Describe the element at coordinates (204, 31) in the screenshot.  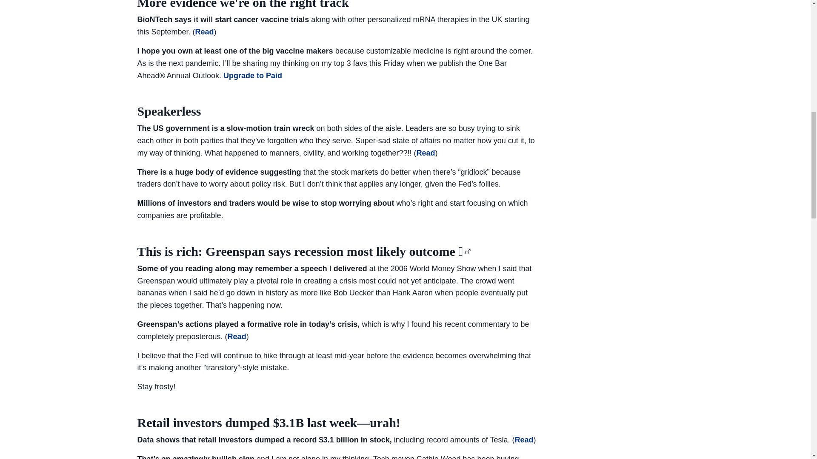
I see `Read` at that location.